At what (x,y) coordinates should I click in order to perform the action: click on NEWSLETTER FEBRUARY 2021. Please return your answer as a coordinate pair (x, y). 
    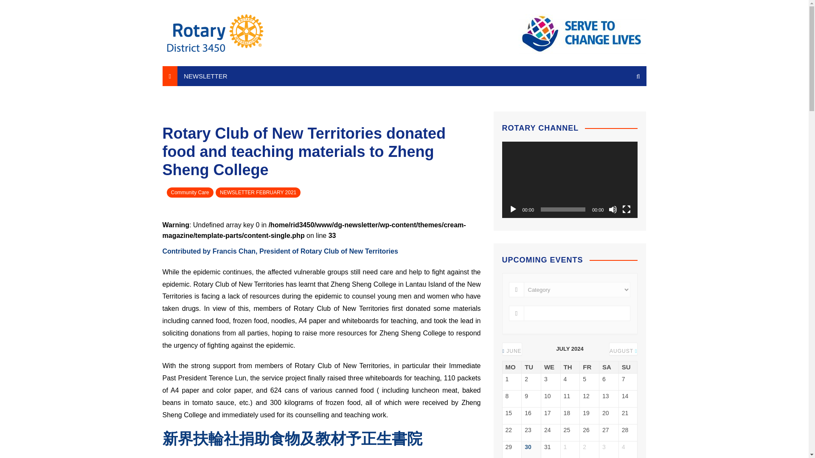
    Looking at the image, I should click on (258, 192).